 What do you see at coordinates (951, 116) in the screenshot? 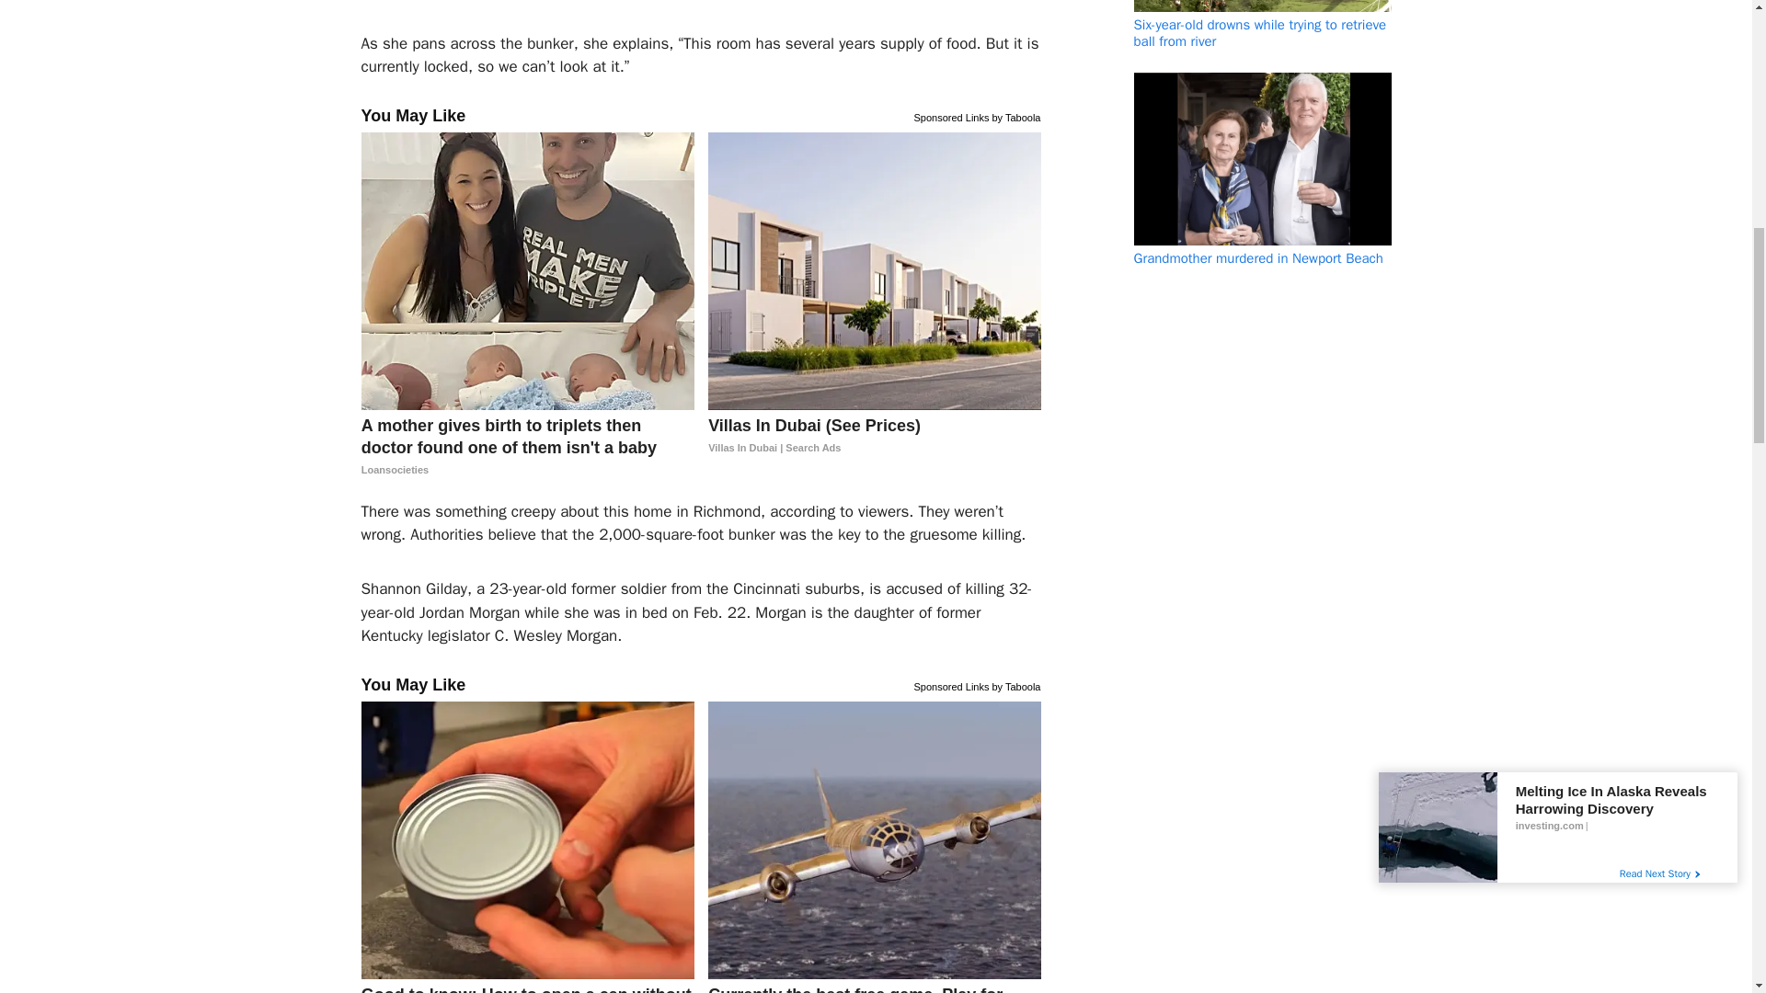
I see `Sponsored Links` at bounding box center [951, 116].